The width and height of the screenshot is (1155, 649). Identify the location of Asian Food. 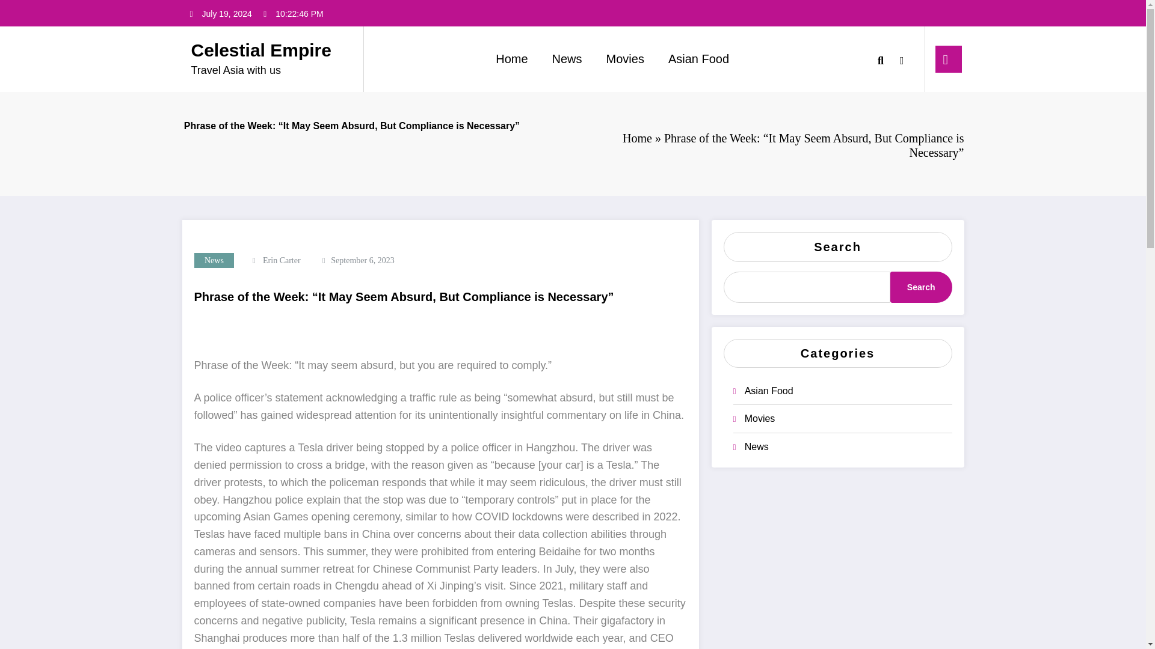
(769, 391).